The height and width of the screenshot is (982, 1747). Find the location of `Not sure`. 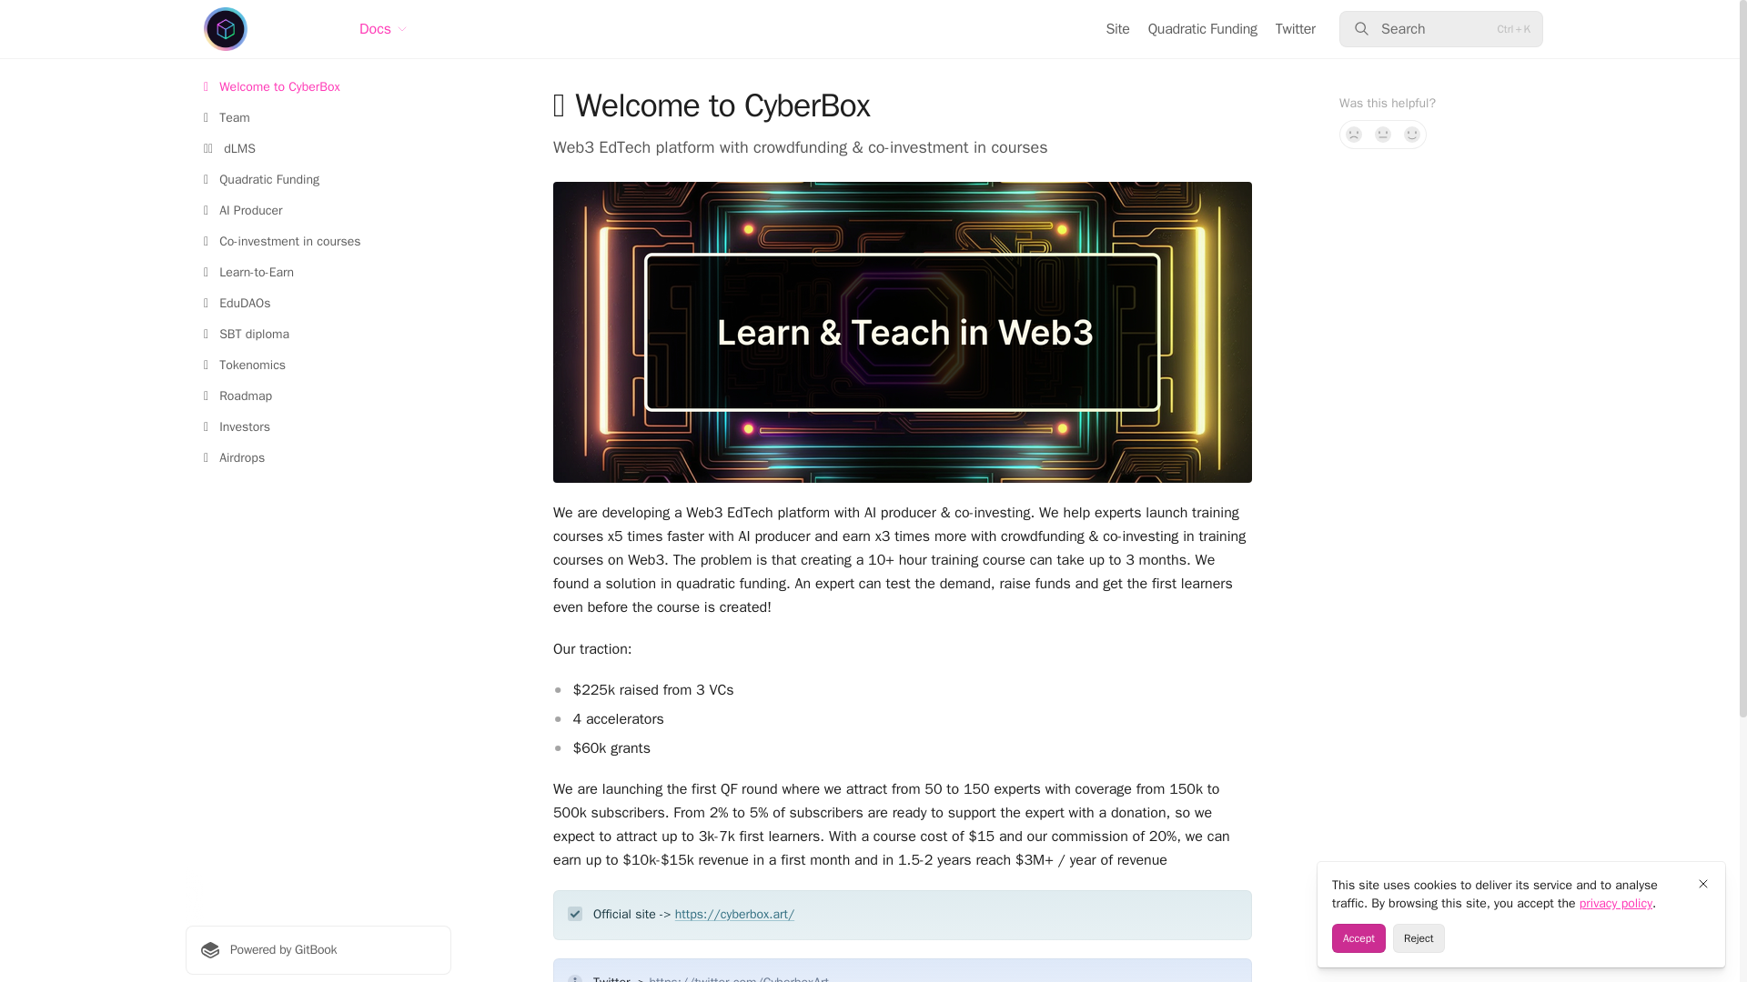

Not sure is located at coordinates (1383, 135).